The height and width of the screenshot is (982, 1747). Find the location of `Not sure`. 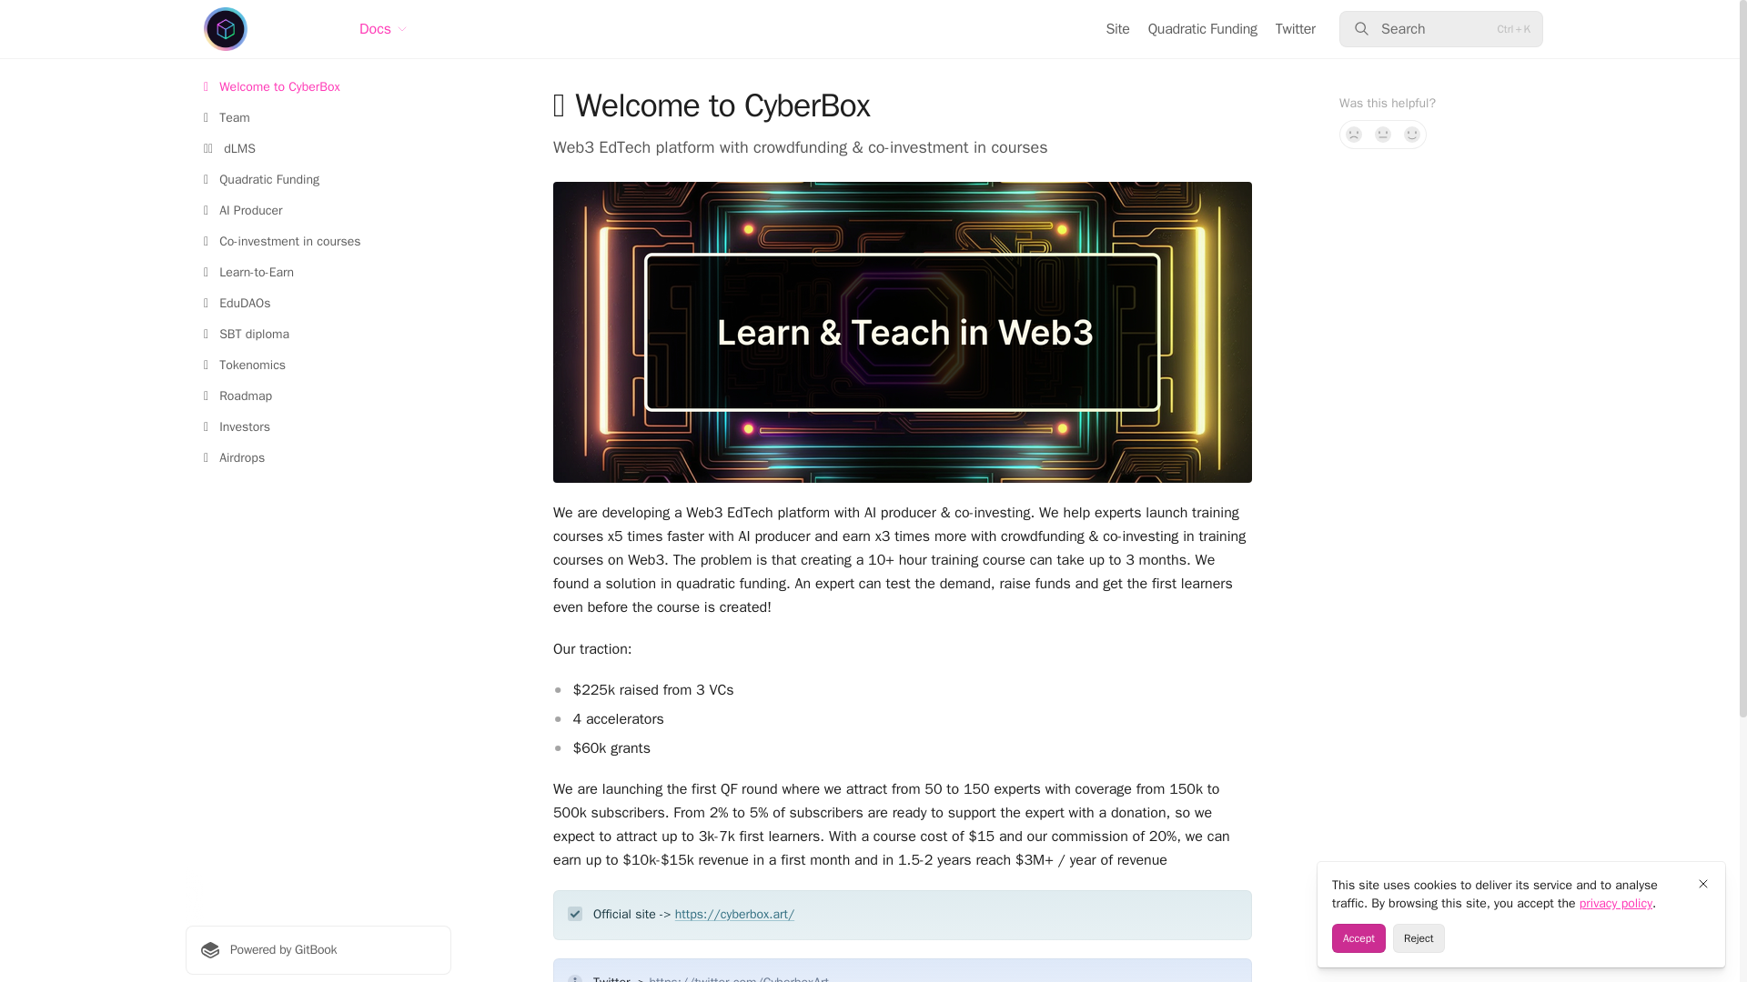

Not sure is located at coordinates (1383, 135).